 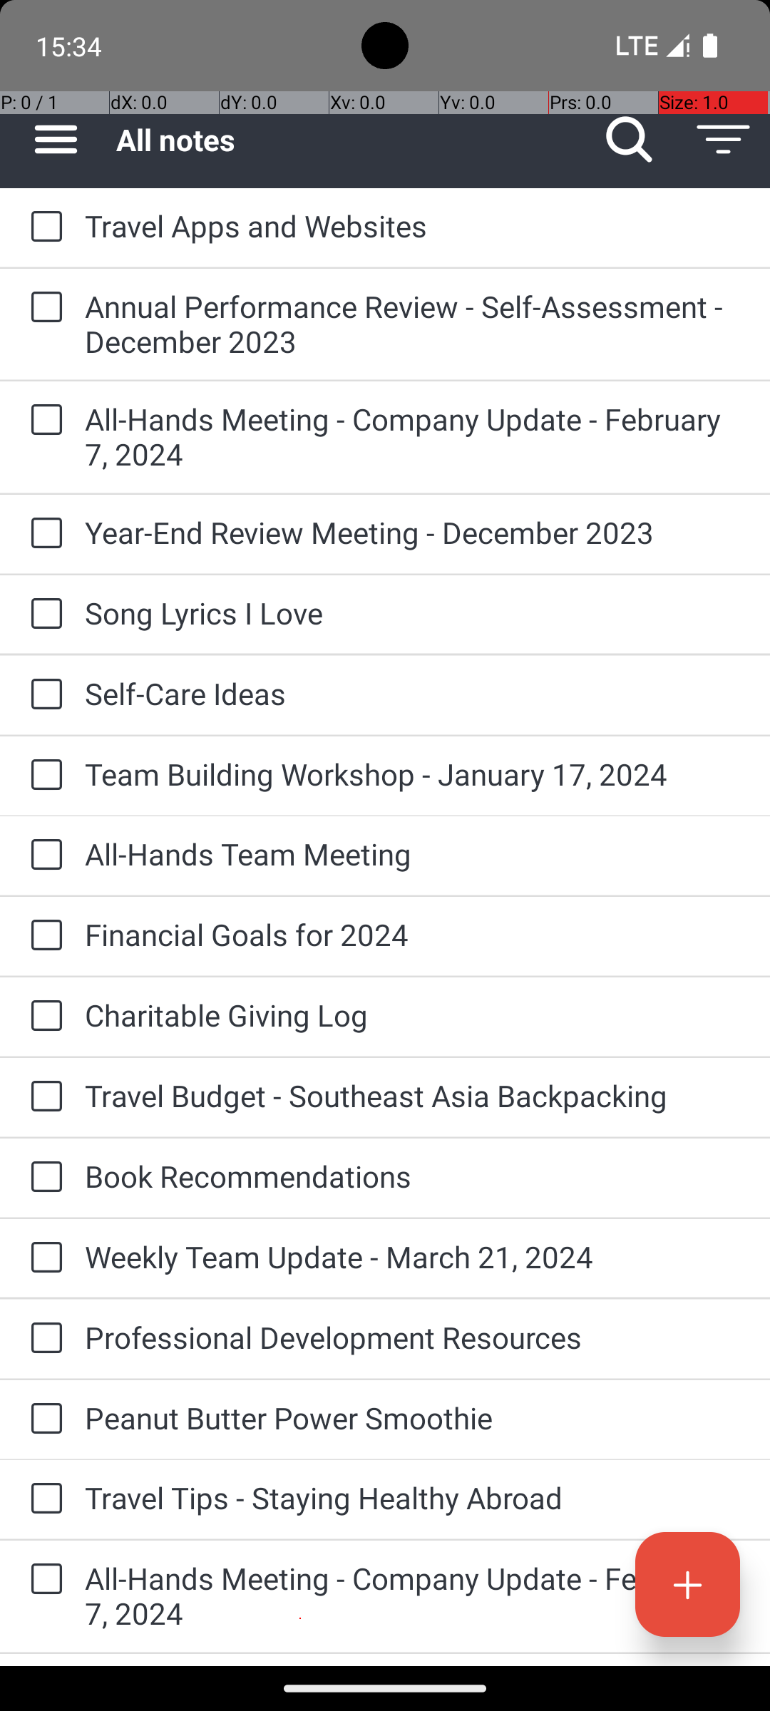 I want to click on Weekly Team Update - March 21, 2024, so click(x=414, y=1256).